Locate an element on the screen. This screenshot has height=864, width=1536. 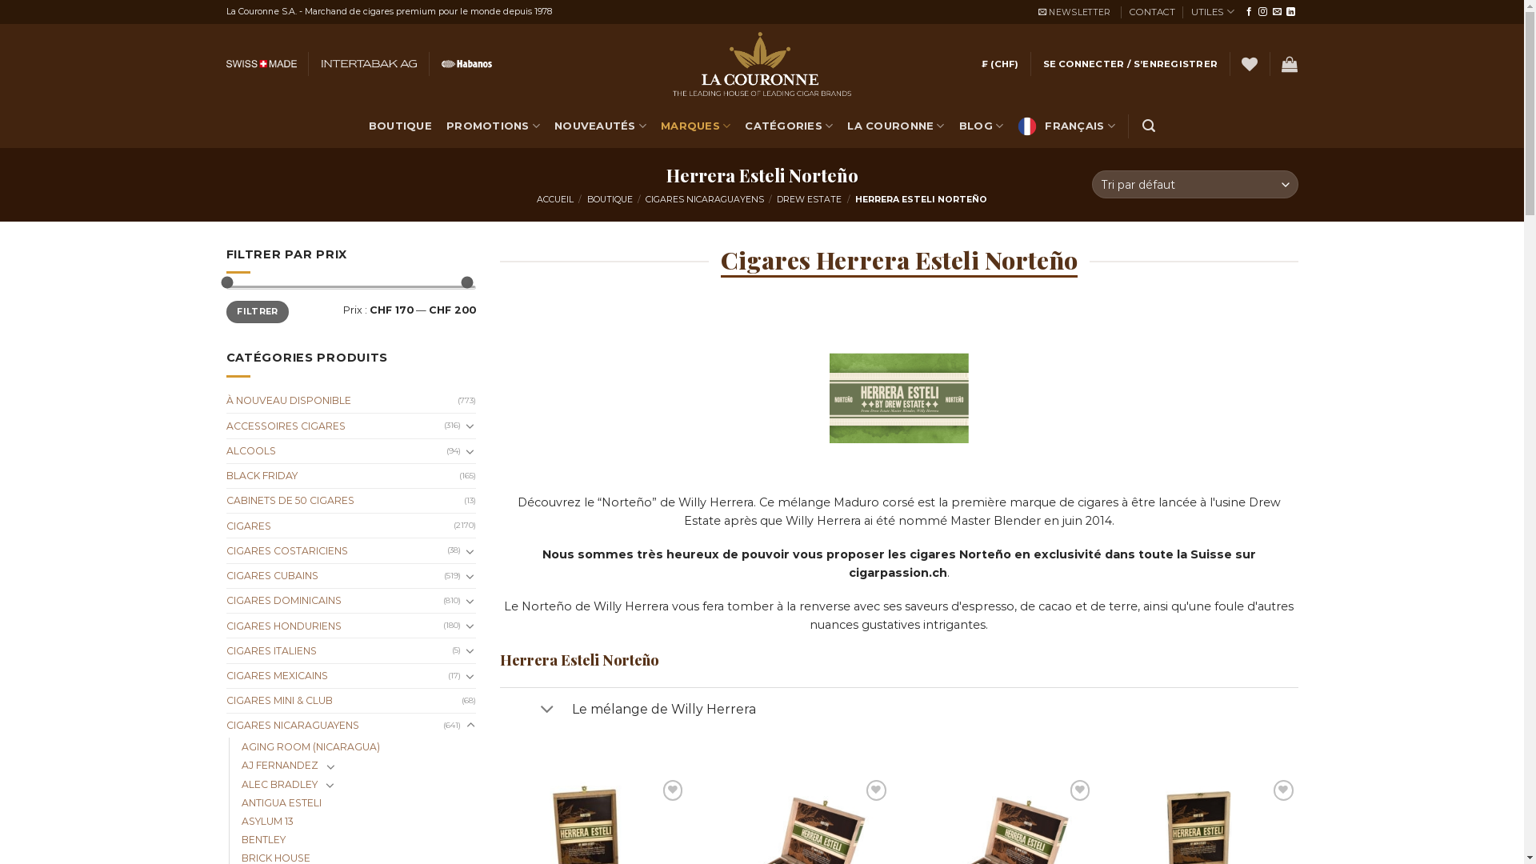
ALEC BRADLEY is located at coordinates (280, 785).